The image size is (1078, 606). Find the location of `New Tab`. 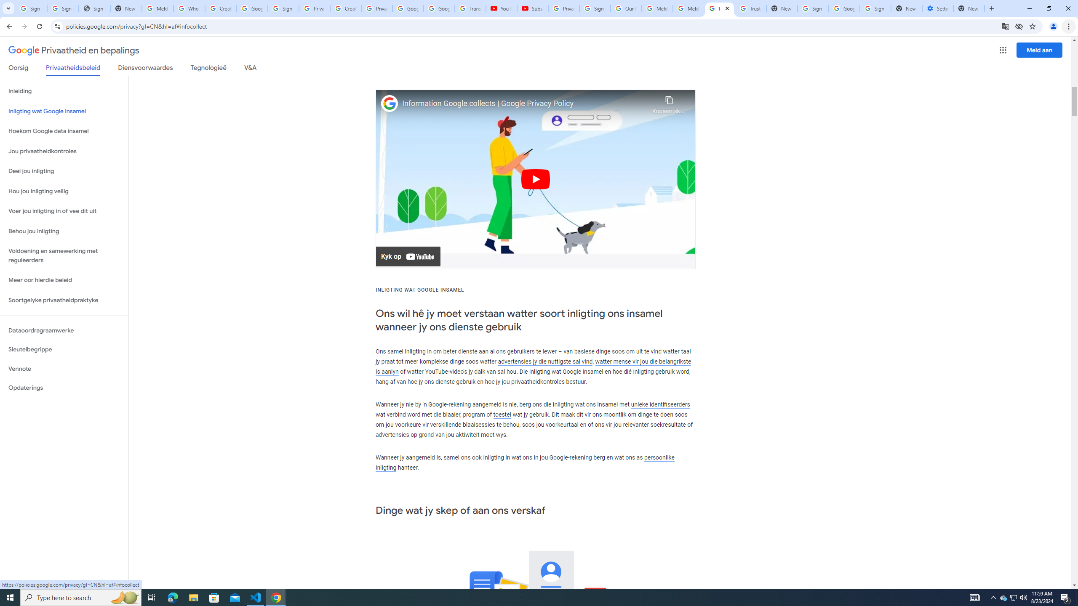

New Tab is located at coordinates (906, 8).